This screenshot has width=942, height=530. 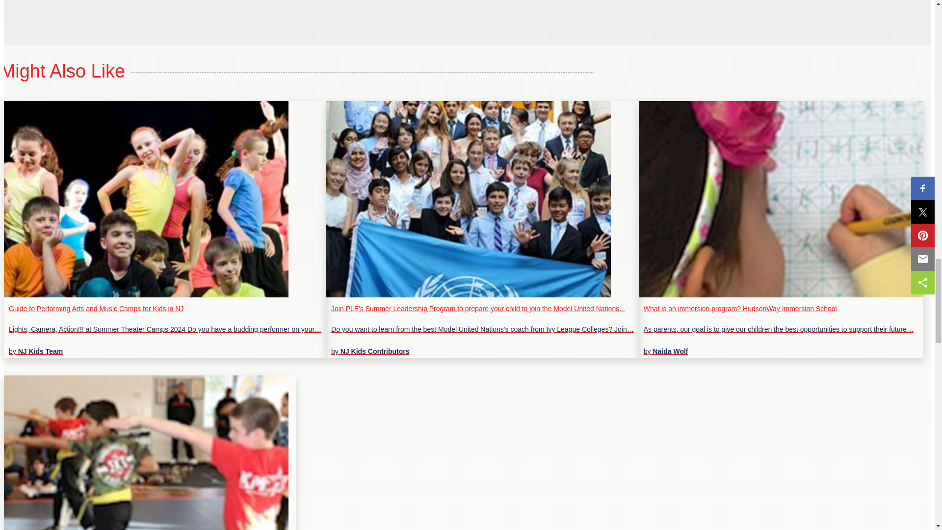 What do you see at coordinates (77, 8) in the screenshot?
I see `3rd party ad content` at bounding box center [77, 8].